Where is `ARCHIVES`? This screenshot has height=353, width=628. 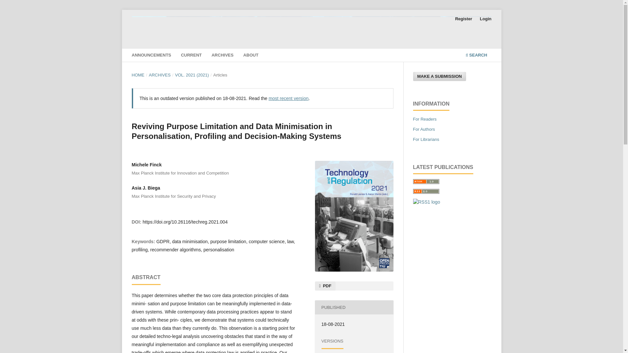
ARCHIVES is located at coordinates (222, 56).